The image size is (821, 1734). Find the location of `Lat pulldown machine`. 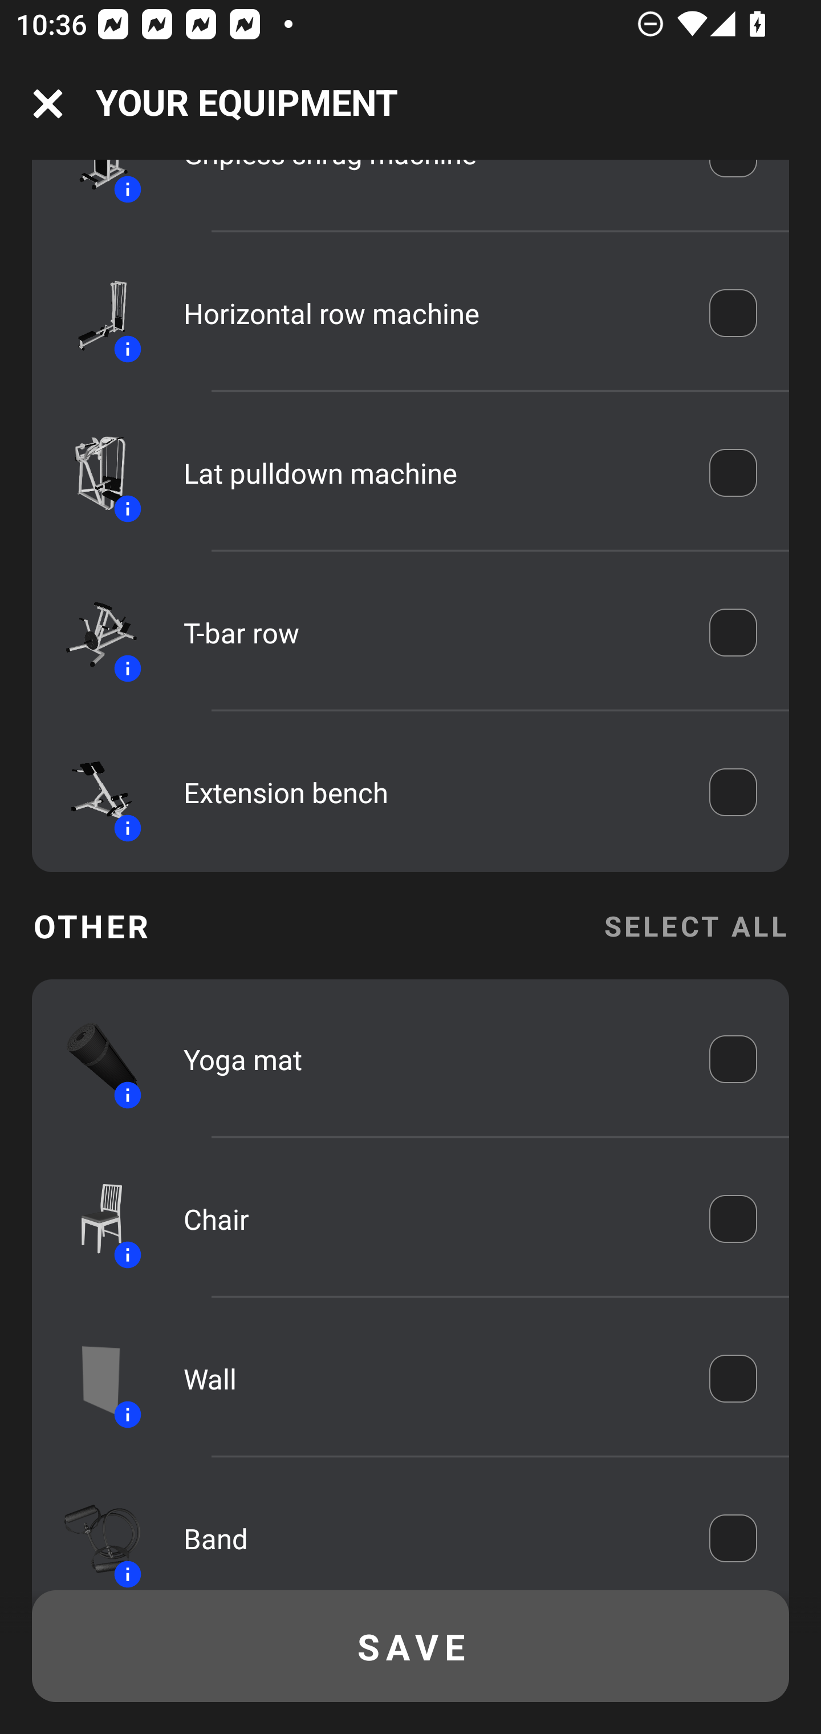

Lat pulldown machine is located at coordinates (430, 472).